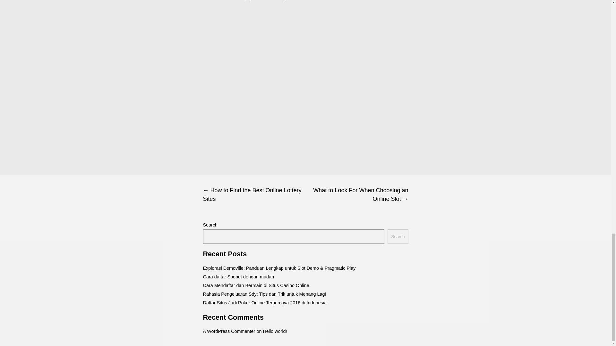  I want to click on Rahasia Pengeluaran Sdy: Tips dan Trik untuk Menang Lagi, so click(264, 294).